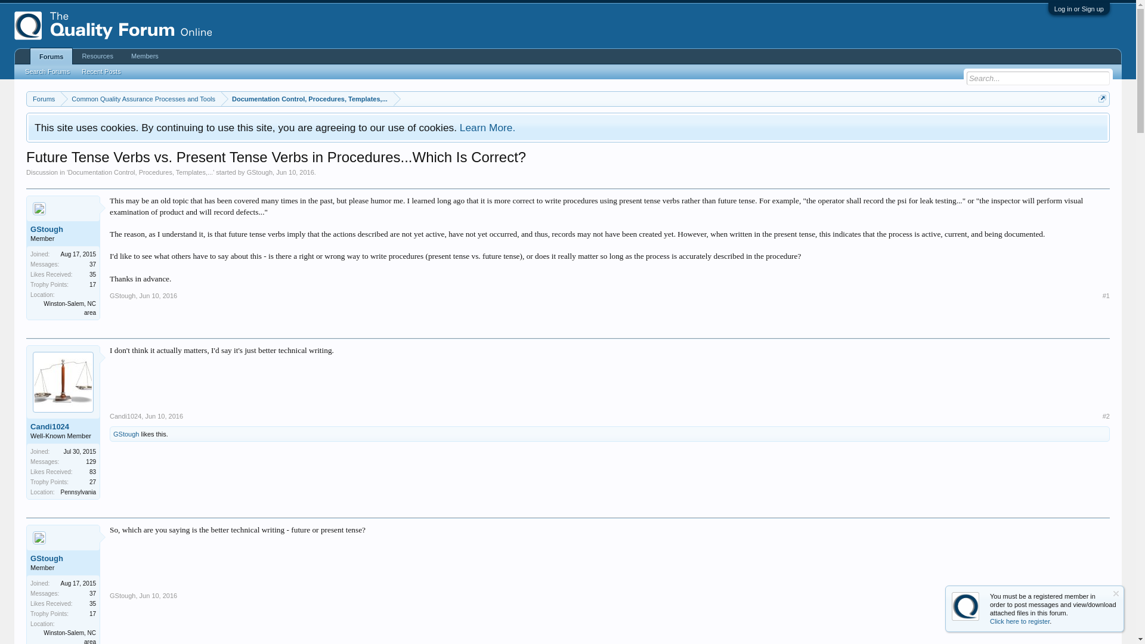  What do you see at coordinates (122, 296) in the screenshot?
I see `GStough` at bounding box center [122, 296].